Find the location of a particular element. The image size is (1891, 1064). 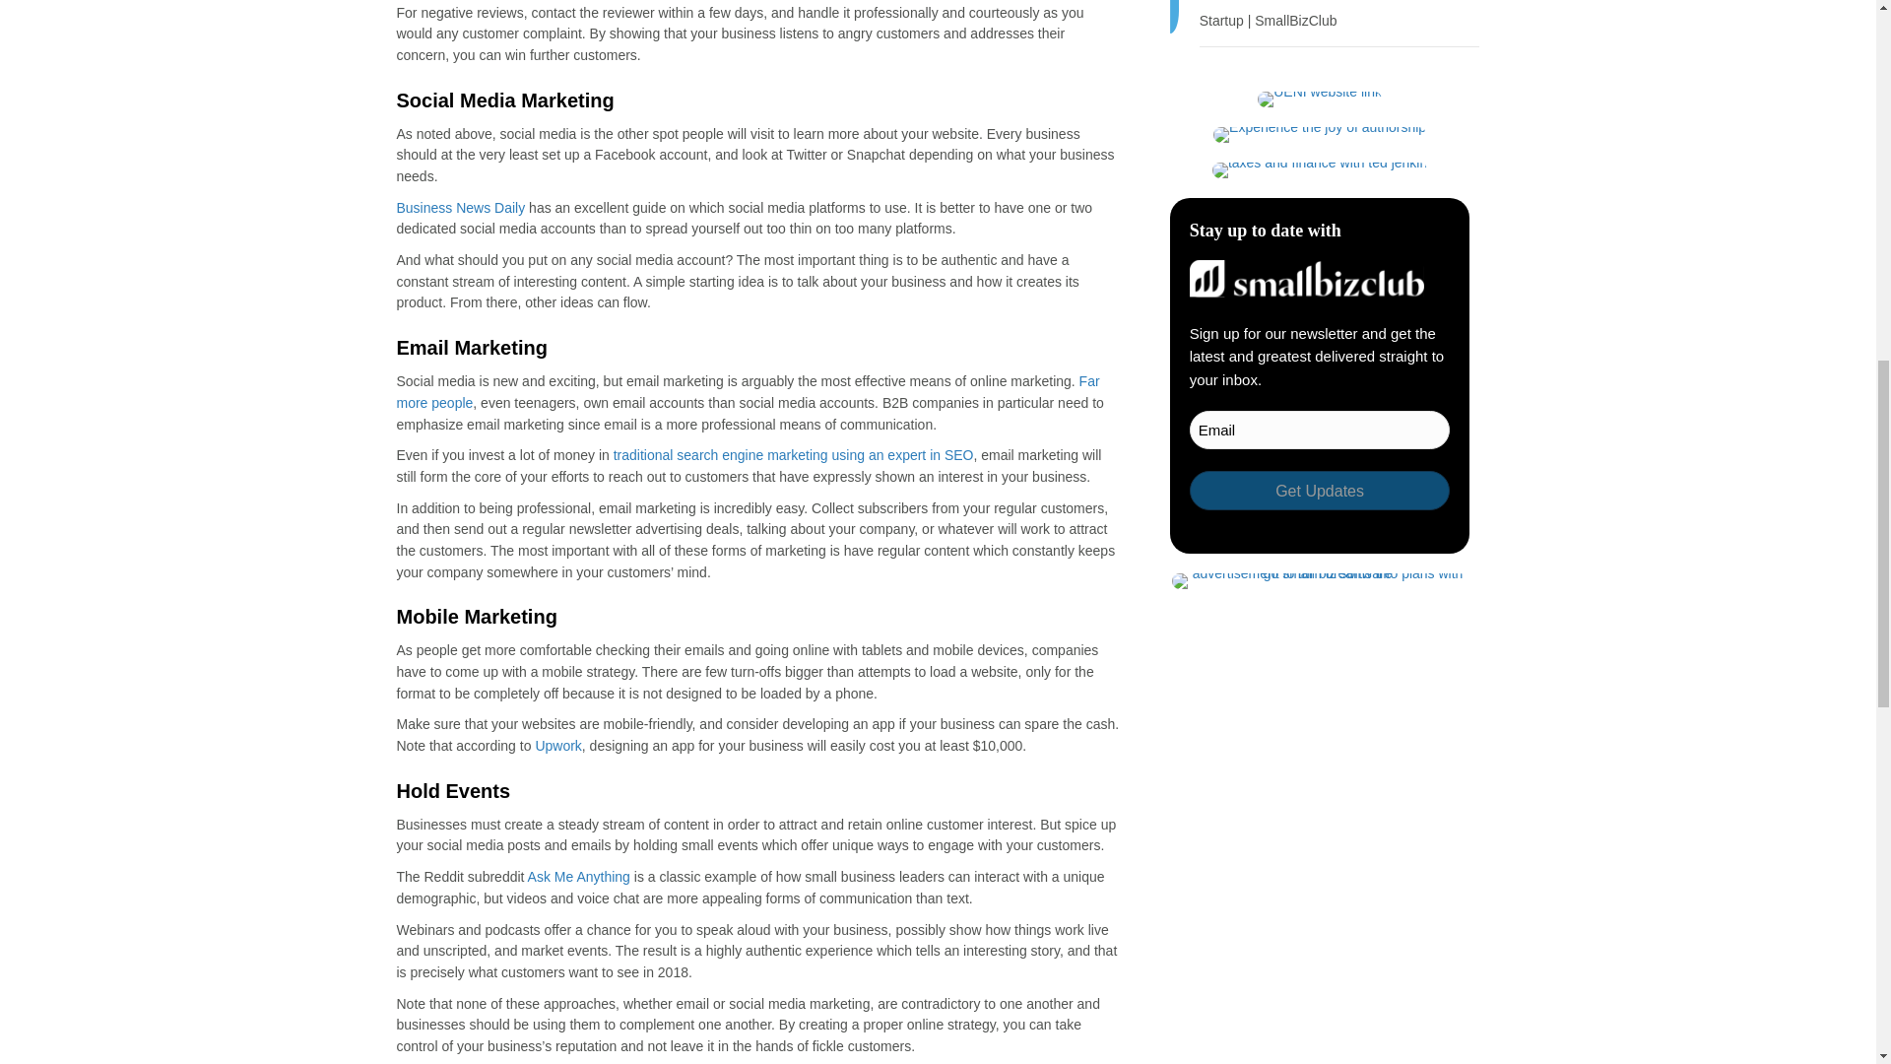

Ask Me Anything is located at coordinates (578, 877).